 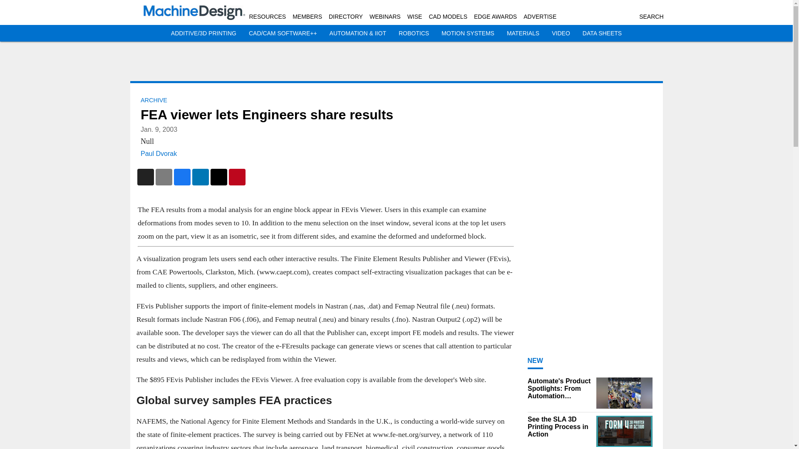 I want to click on EDGE AWARDS, so click(x=495, y=17).